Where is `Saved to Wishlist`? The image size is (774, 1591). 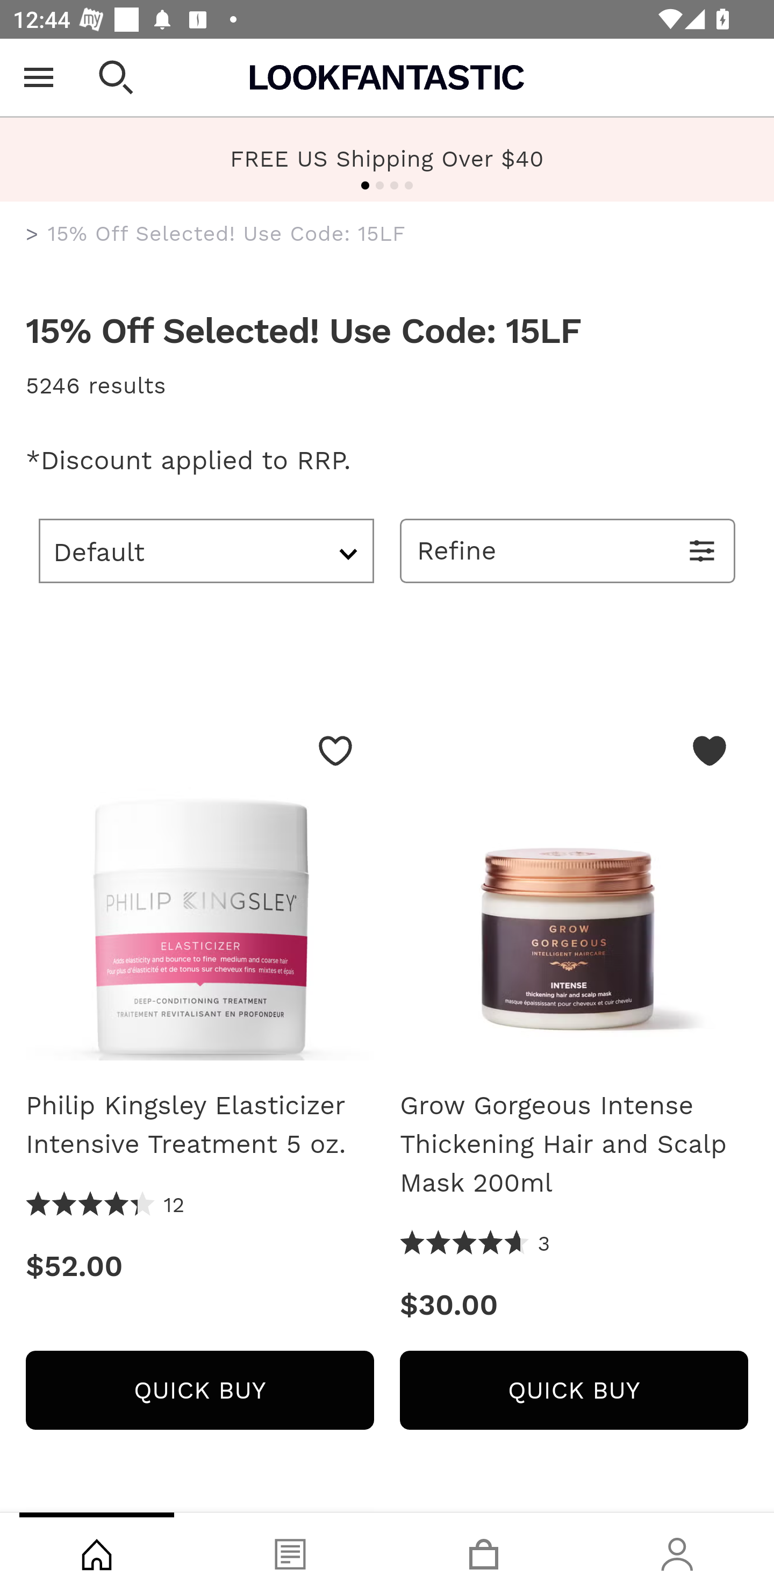
Saved to Wishlist is located at coordinates (709, 750).